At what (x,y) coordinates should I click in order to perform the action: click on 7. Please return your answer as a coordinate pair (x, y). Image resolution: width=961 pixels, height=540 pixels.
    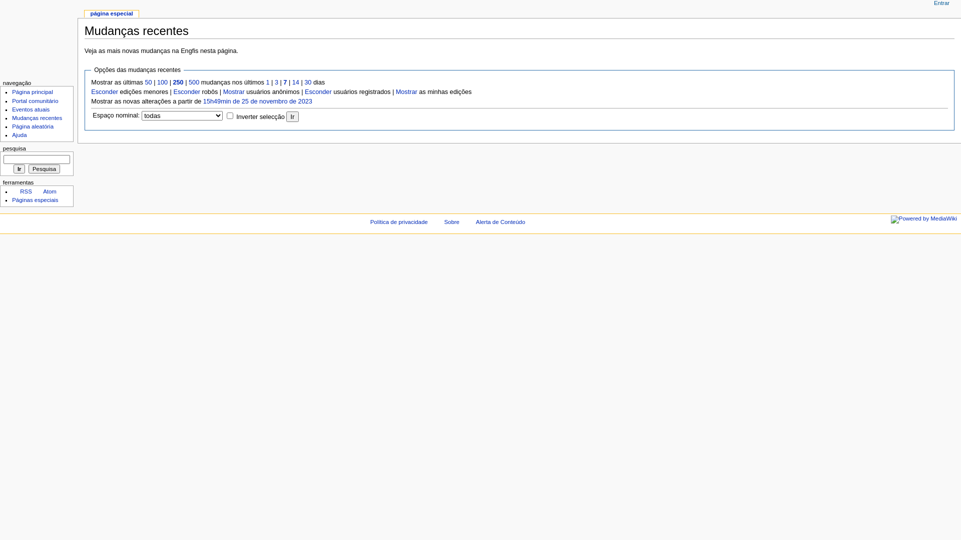
    Looking at the image, I should click on (285, 82).